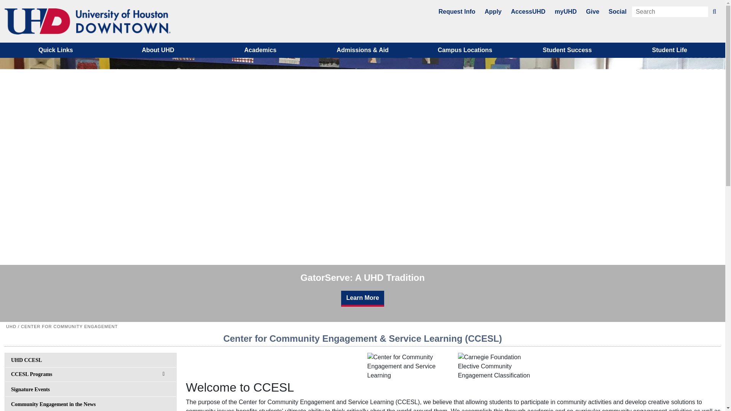 This screenshot has height=411, width=731. What do you see at coordinates (528, 11) in the screenshot?
I see `AccessUHD` at bounding box center [528, 11].